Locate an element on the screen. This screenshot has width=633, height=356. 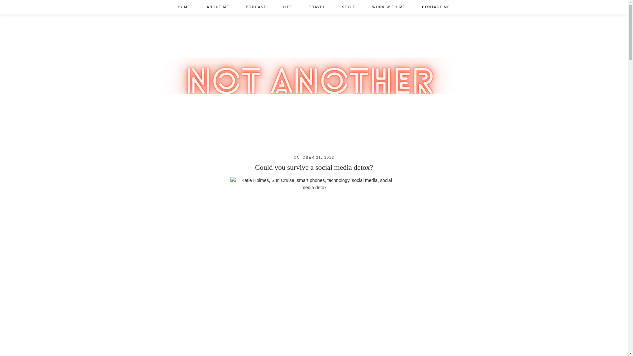
LIFE is located at coordinates (287, 7).